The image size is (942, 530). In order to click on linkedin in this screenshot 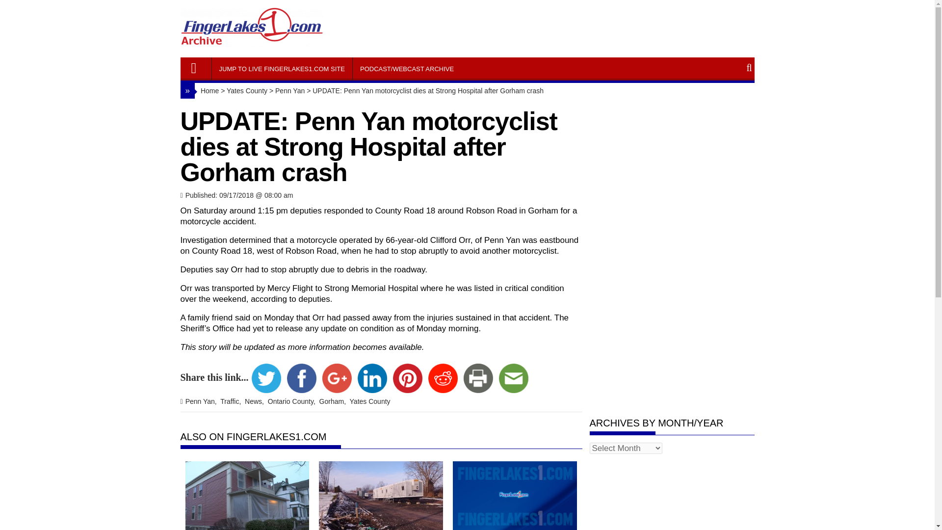, I will do `click(372, 378)`.